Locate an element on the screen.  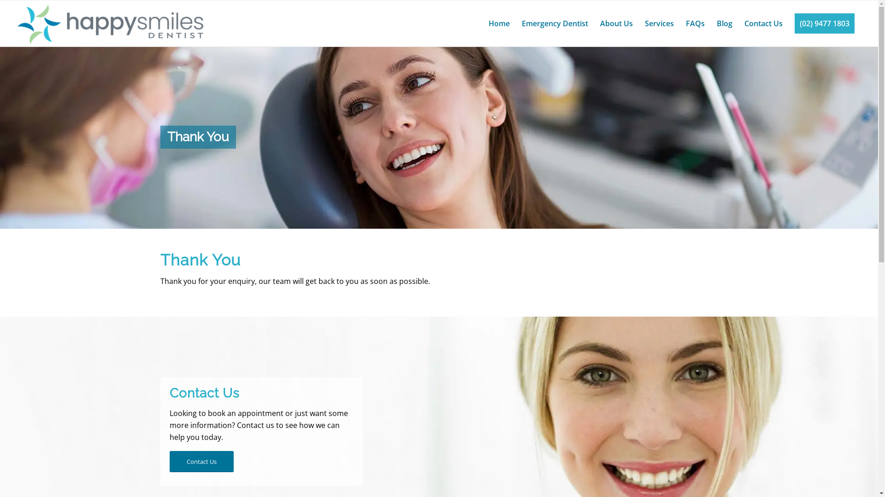
FAQs is located at coordinates (695, 23).